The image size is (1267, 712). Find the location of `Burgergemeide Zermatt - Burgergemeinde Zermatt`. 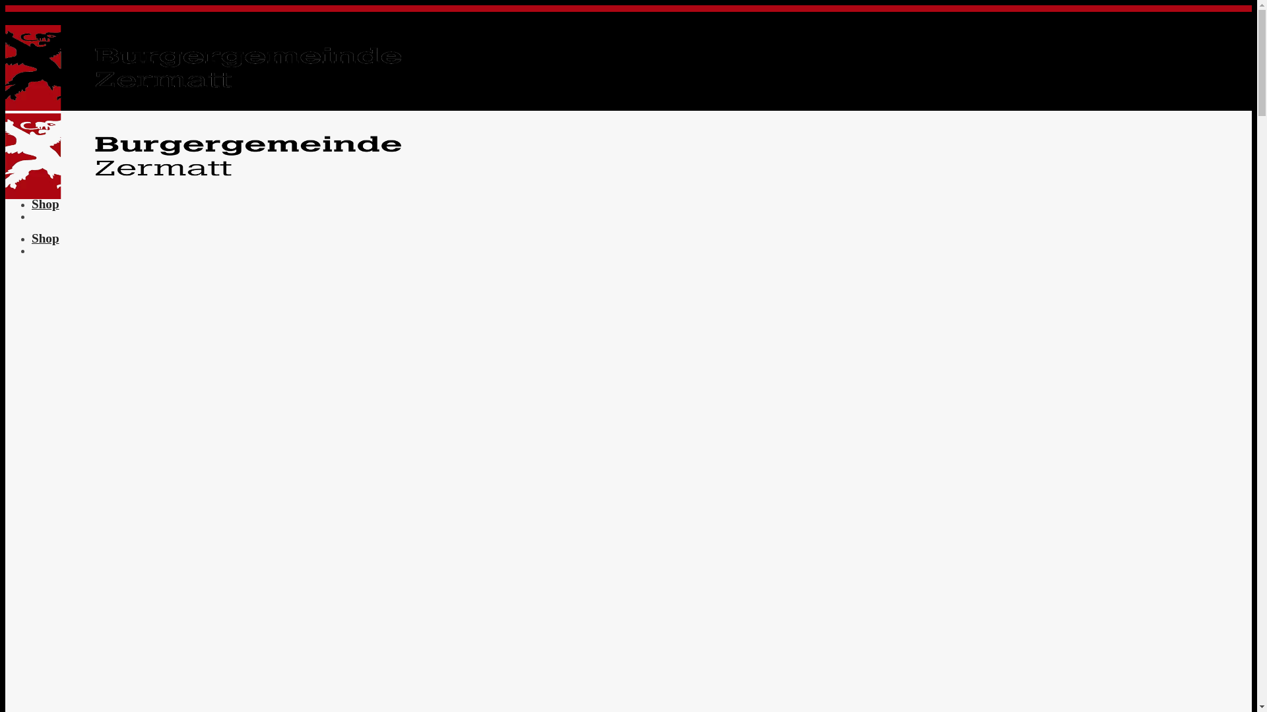

Burgergemeide Zermatt - Burgergemeinde Zermatt is located at coordinates (203, 152).